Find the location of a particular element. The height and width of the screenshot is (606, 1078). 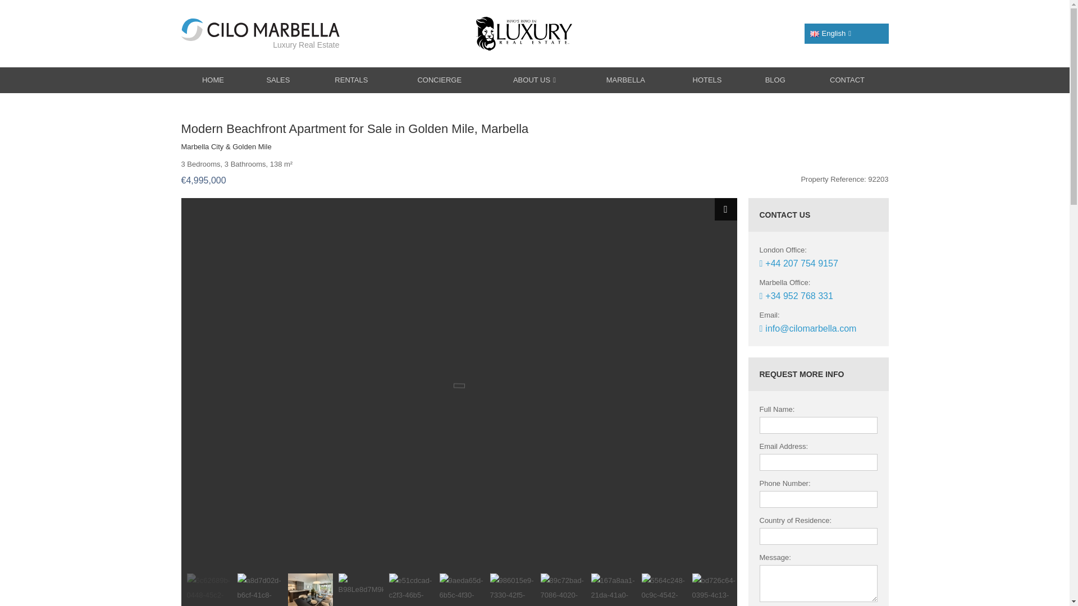

Luxury Real Estate is located at coordinates (260, 34).